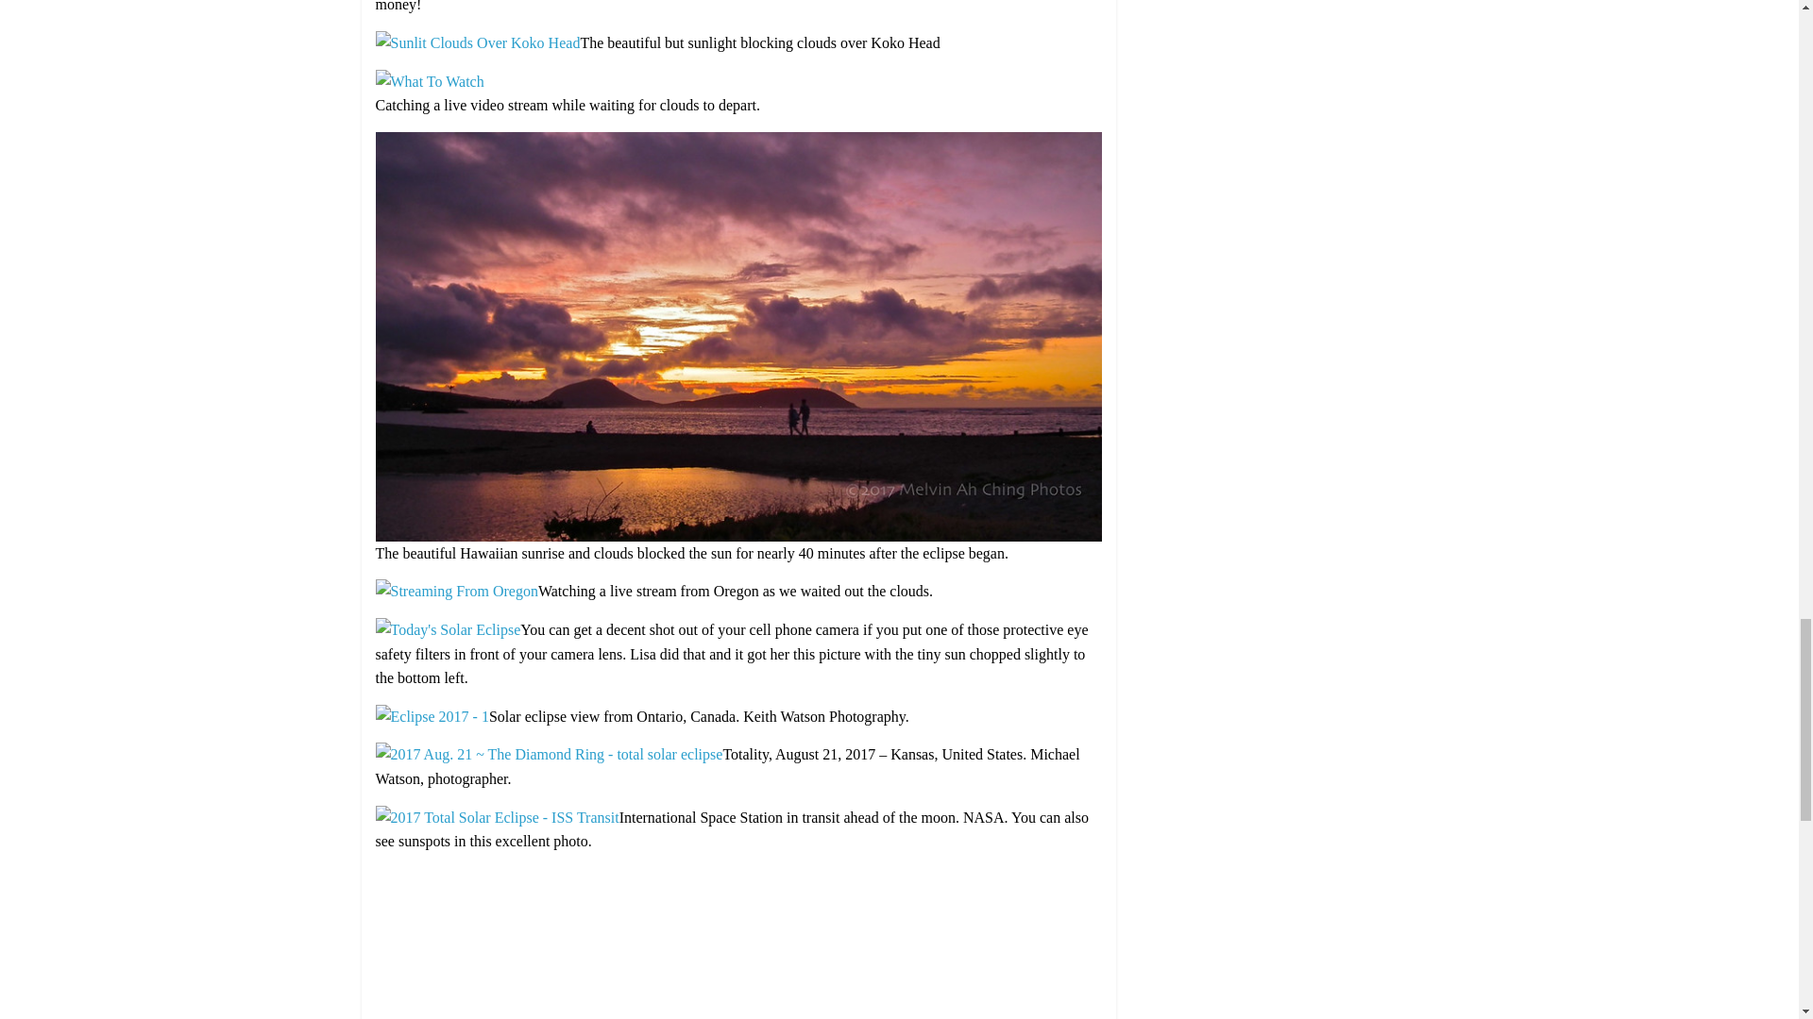 The image size is (1813, 1019). What do you see at coordinates (457, 591) in the screenshot?
I see `Streaming From Oregon` at bounding box center [457, 591].